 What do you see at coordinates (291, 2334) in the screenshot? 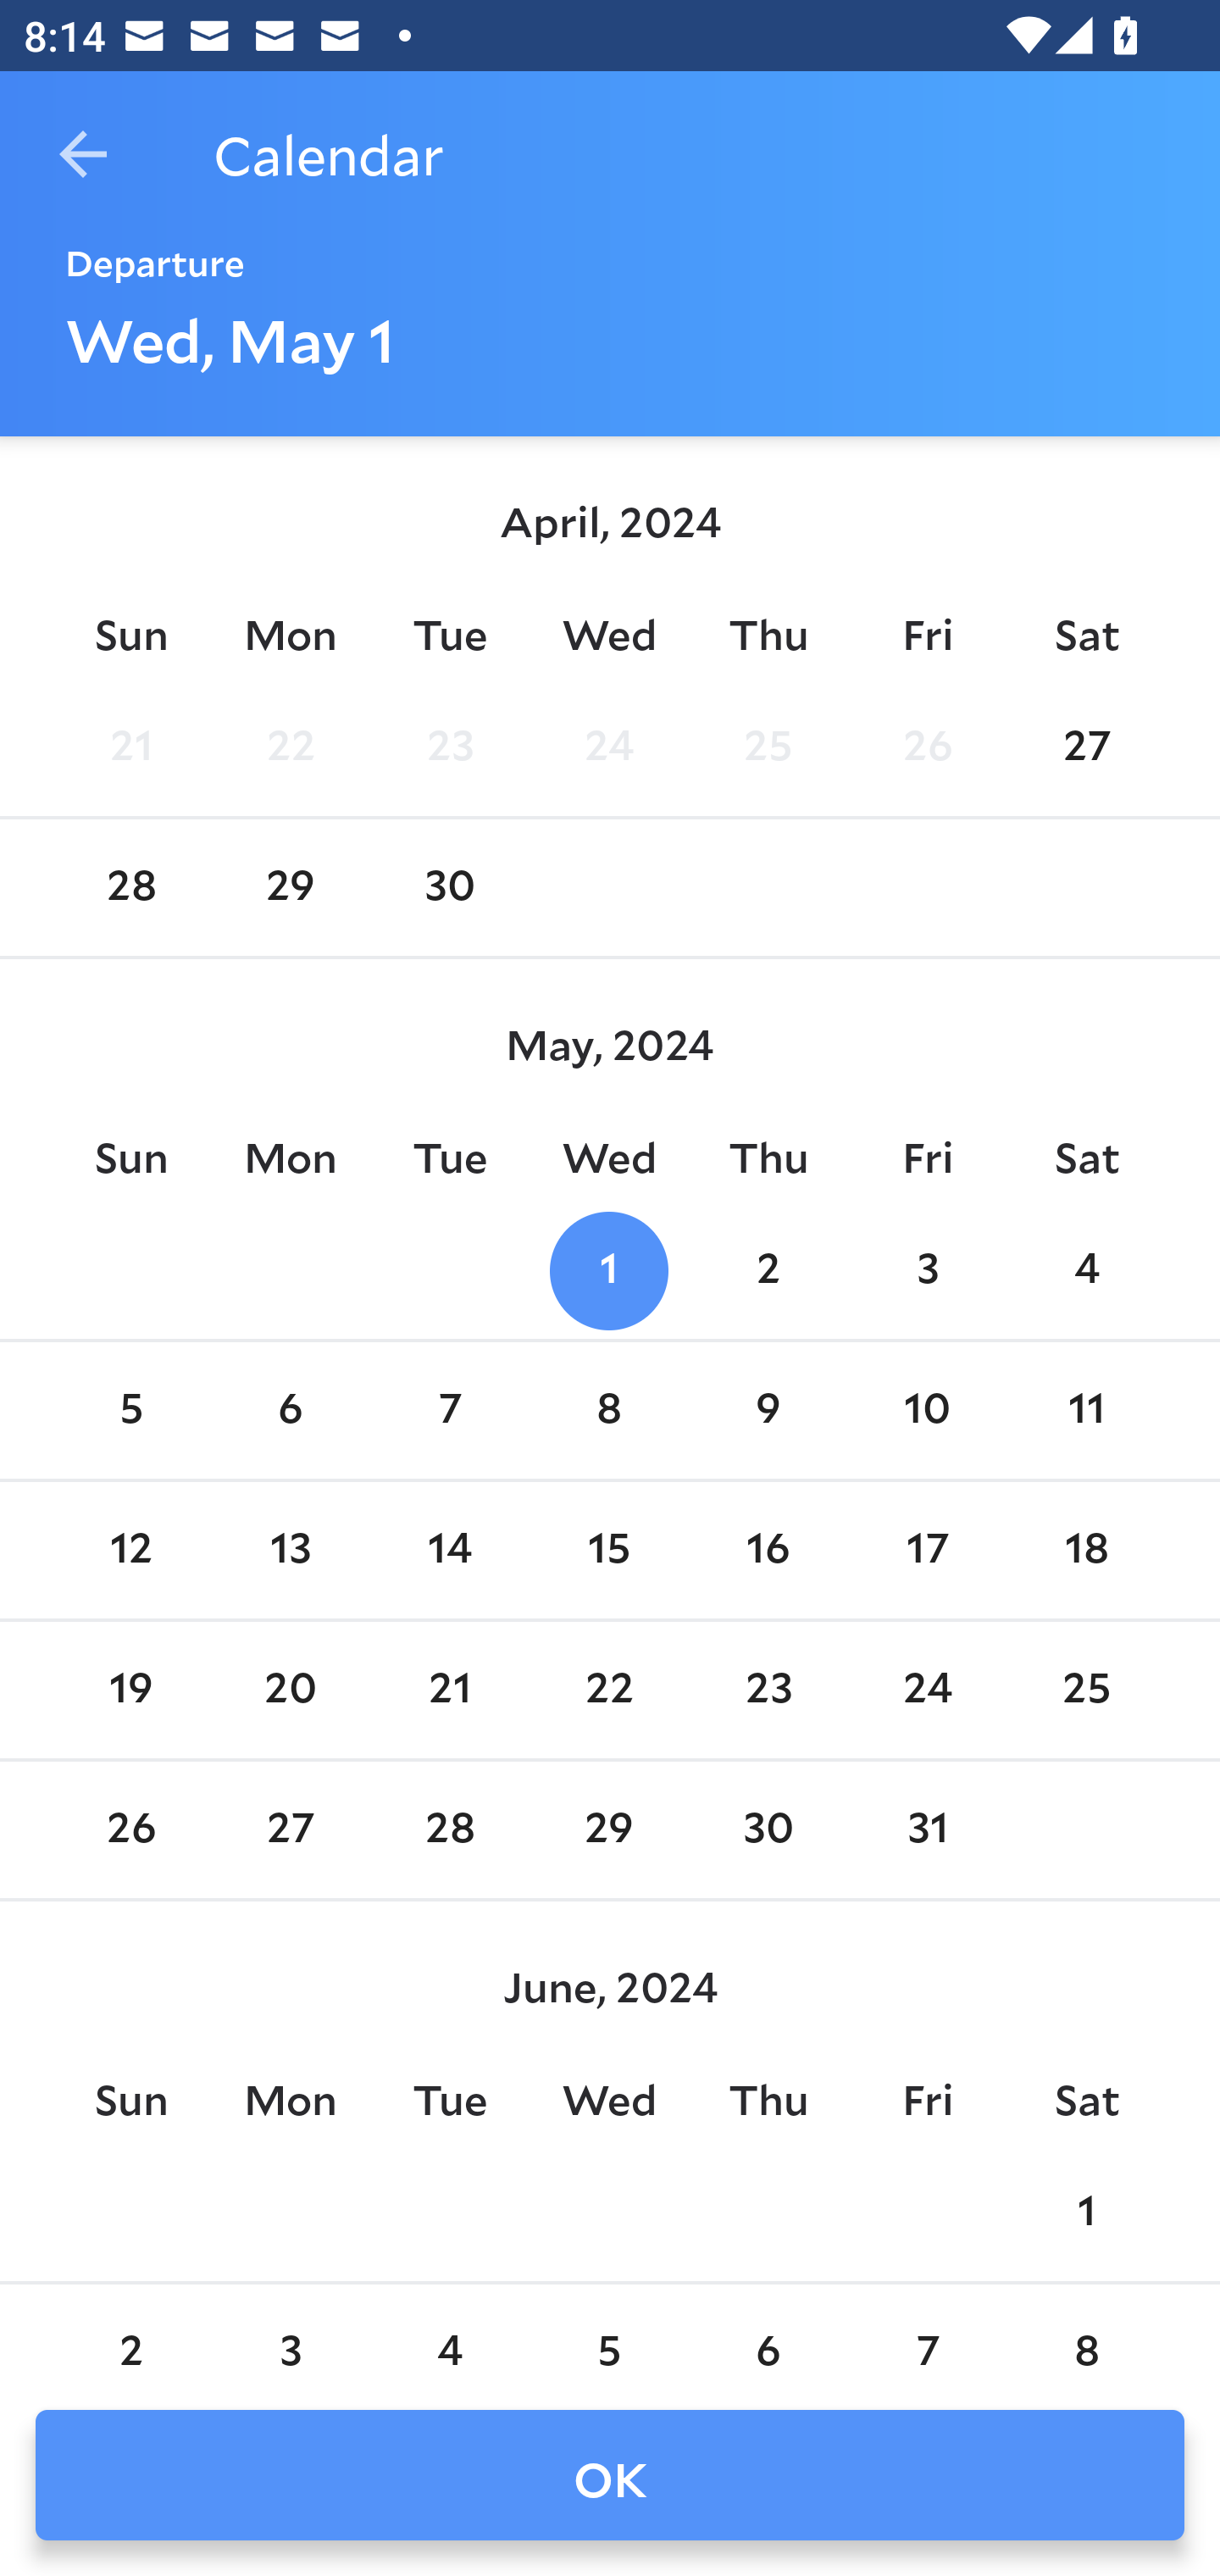
I see `3` at bounding box center [291, 2334].